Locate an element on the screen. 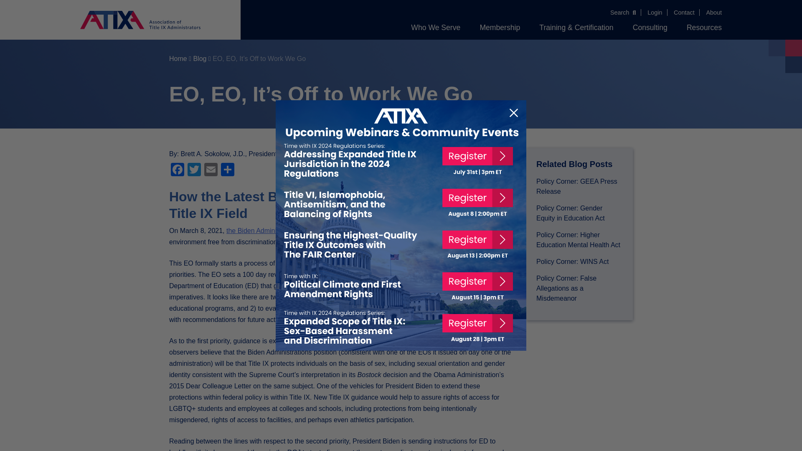 The image size is (802, 451). Login is located at coordinates (655, 12).